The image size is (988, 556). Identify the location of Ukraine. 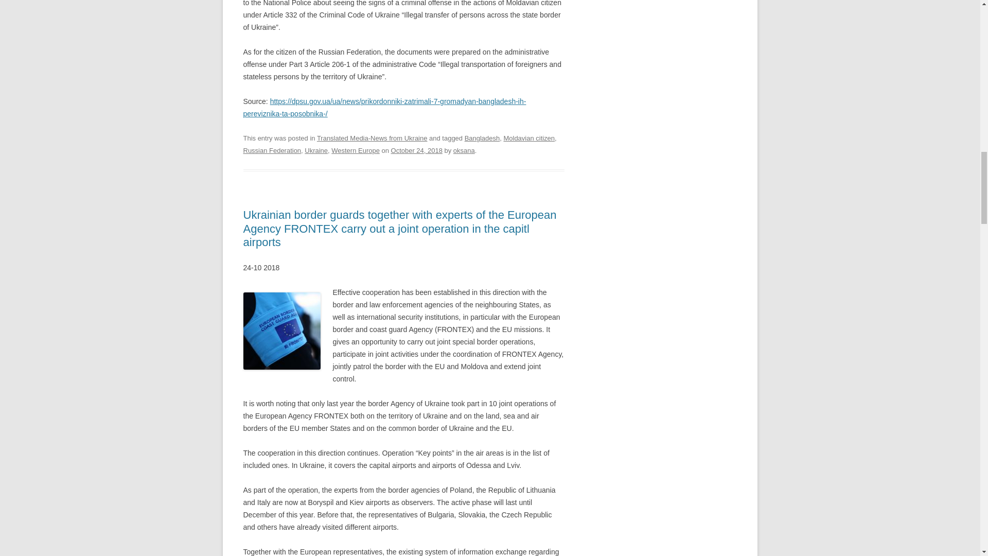
(316, 150).